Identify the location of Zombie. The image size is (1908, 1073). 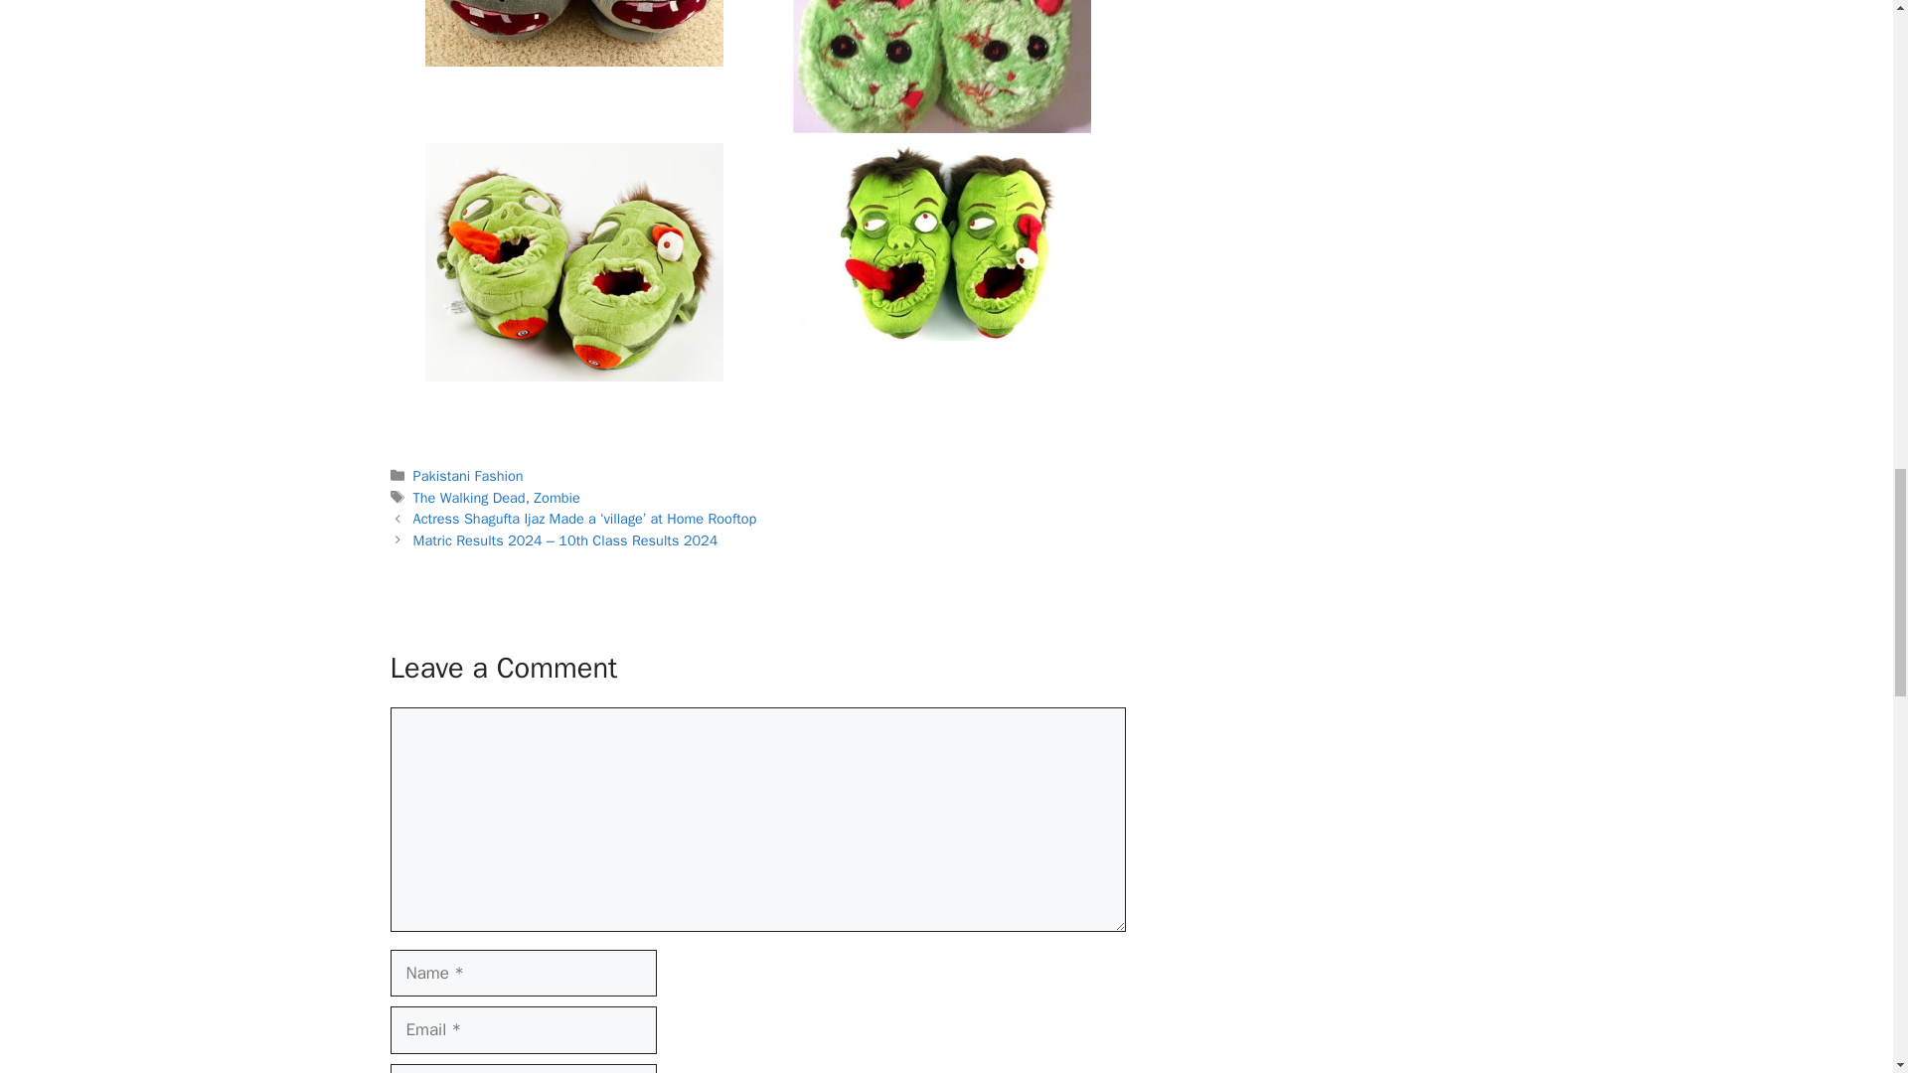
(556, 497).